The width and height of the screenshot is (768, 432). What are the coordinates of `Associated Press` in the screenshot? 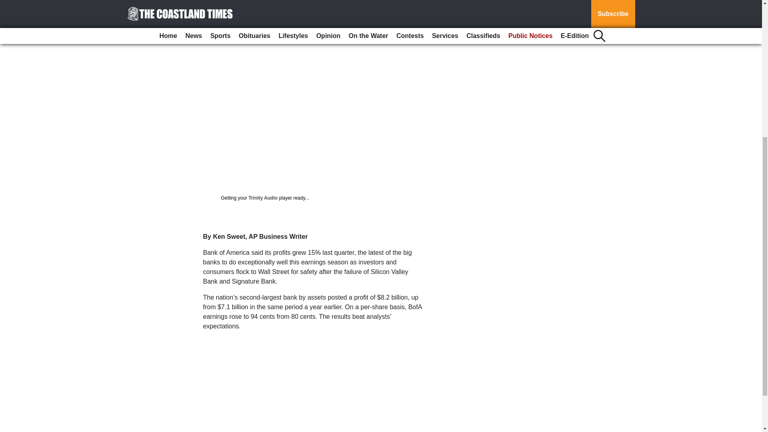 It's located at (212, 2).